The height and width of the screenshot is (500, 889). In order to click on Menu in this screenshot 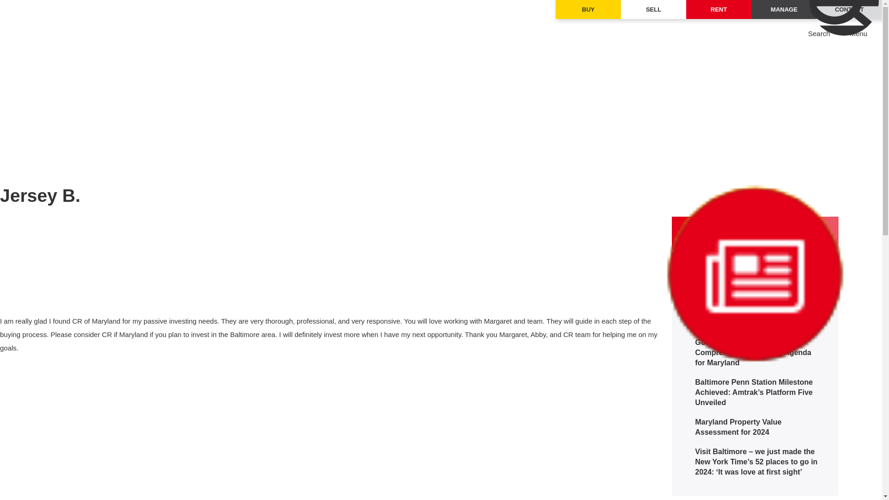, I will do `click(858, 34)`.